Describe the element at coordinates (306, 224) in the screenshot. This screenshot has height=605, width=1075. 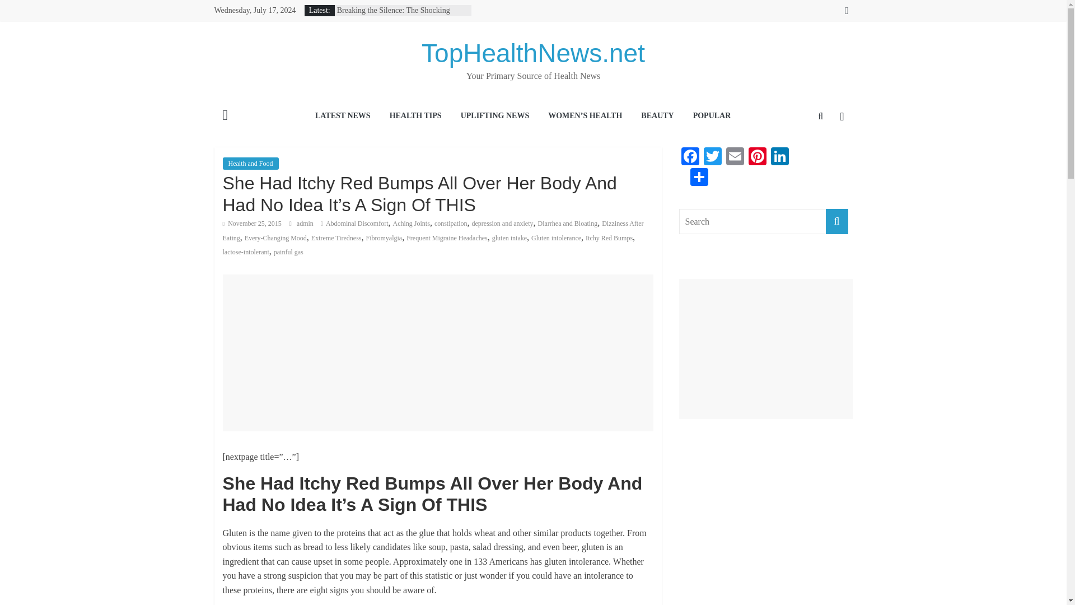
I see `admin` at that location.